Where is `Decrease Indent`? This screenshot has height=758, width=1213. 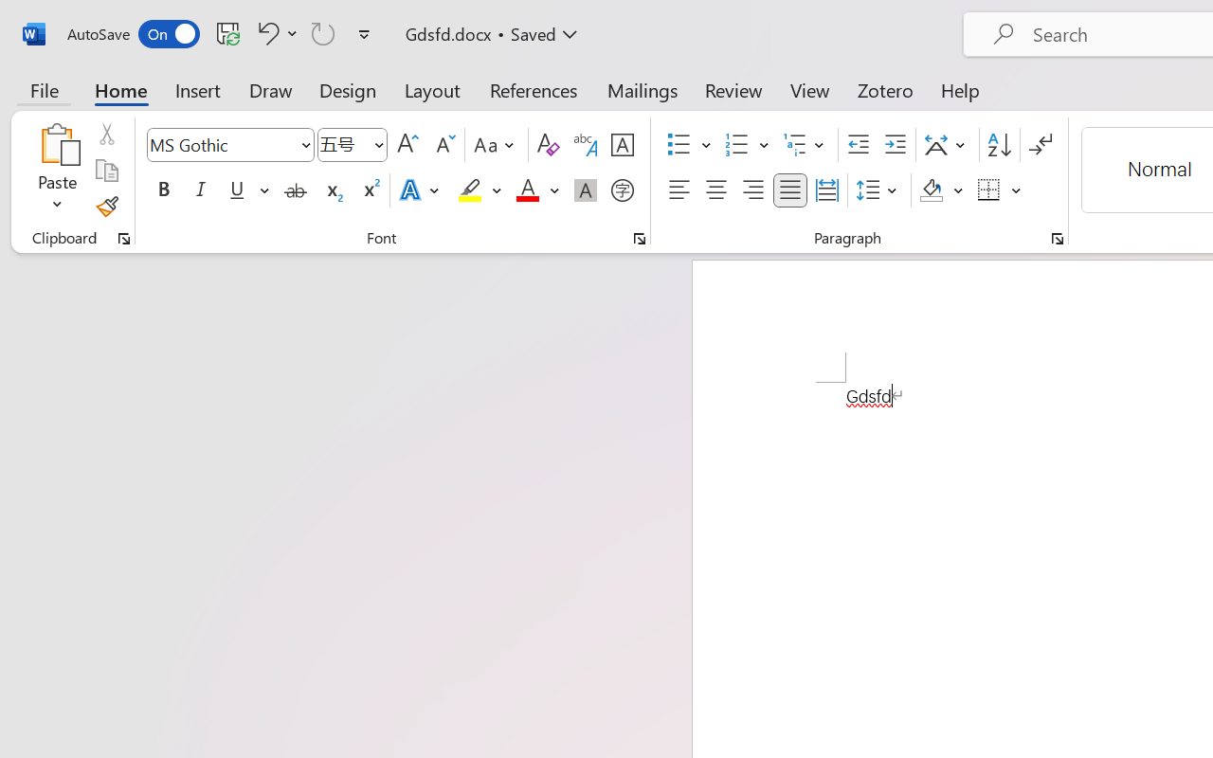
Decrease Indent is located at coordinates (859, 145).